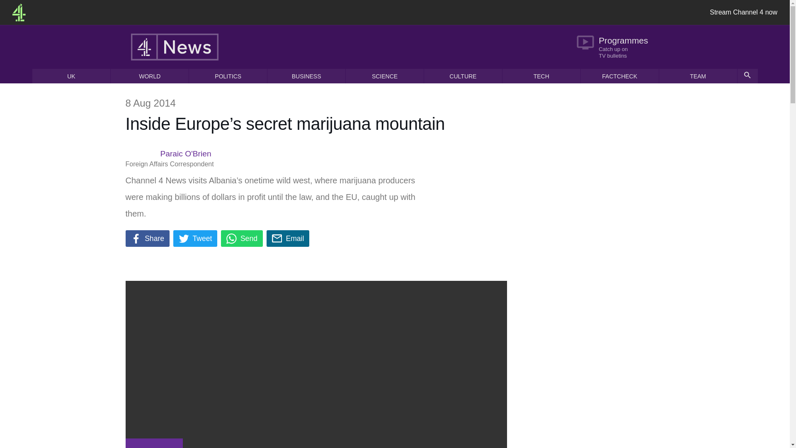 Image resolution: width=796 pixels, height=448 pixels. What do you see at coordinates (153, 443) in the screenshot?
I see `Email` at bounding box center [153, 443].